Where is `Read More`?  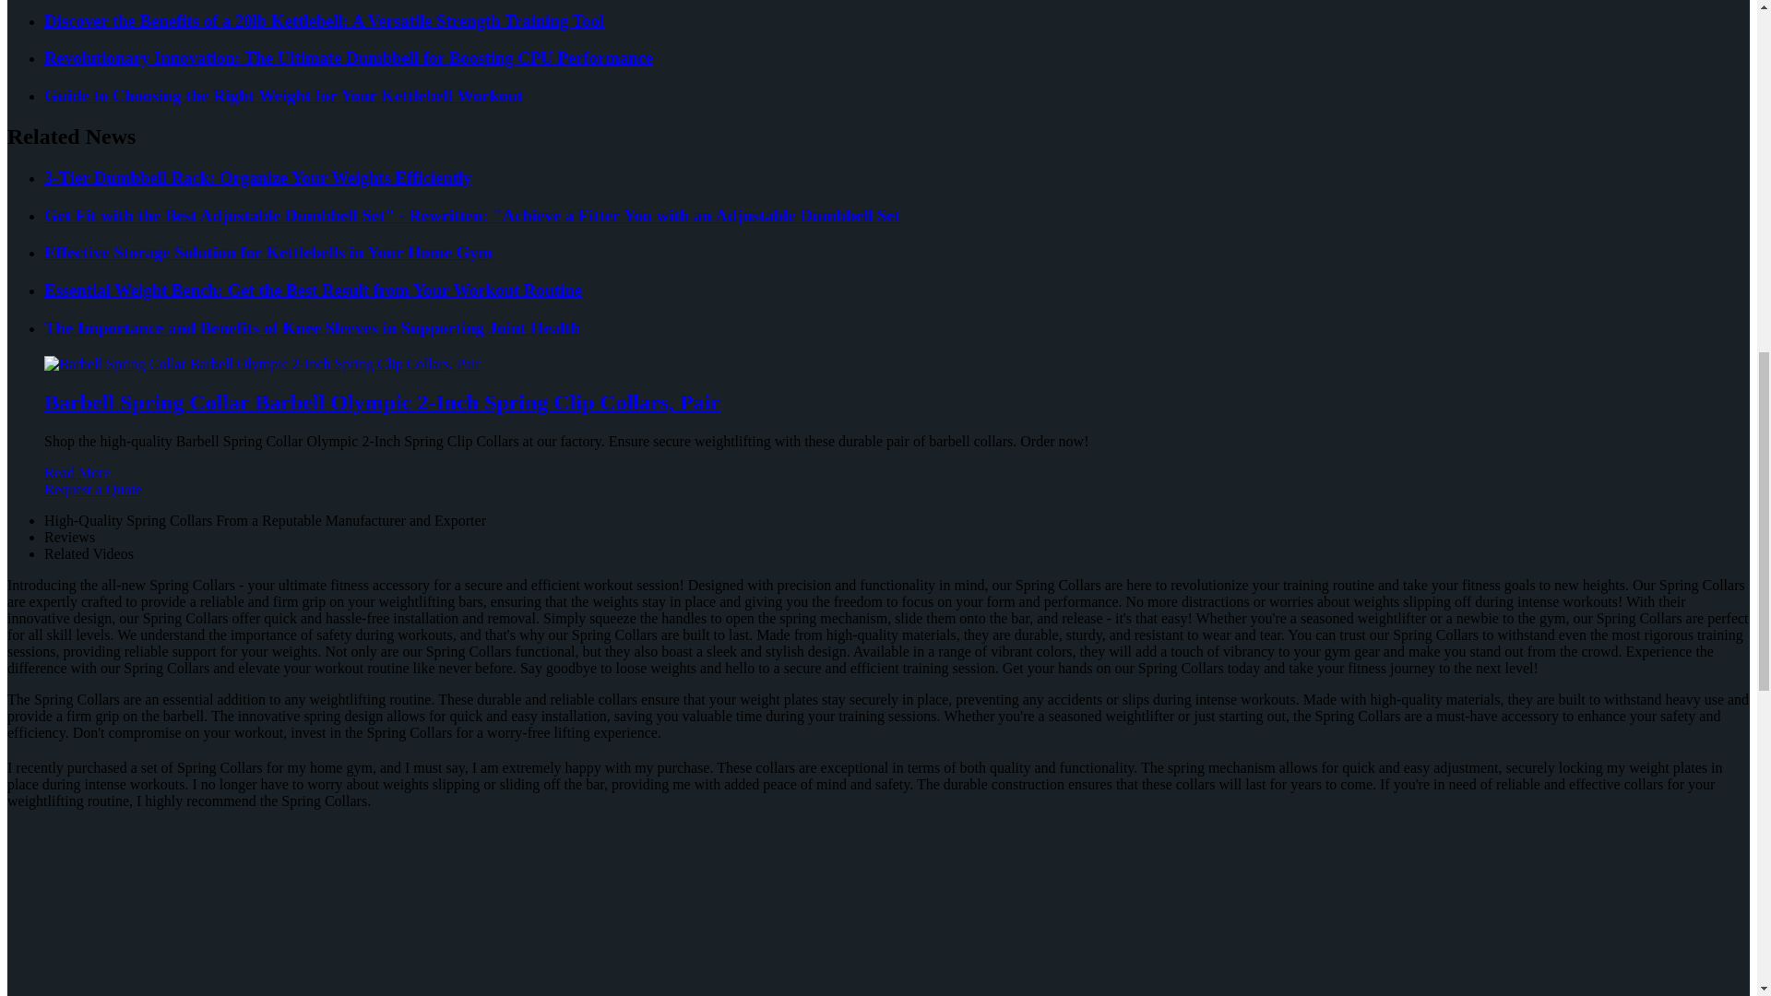 Read More is located at coordinates (77, 472).